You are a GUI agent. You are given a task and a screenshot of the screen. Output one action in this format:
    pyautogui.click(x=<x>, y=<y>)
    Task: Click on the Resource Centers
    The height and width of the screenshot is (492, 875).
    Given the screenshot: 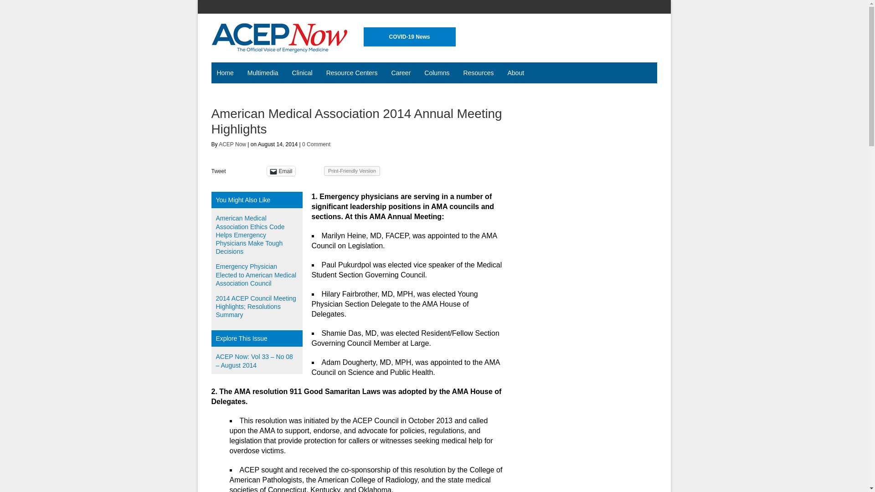 What is the action you would take?
    pyautogui.click(x=353, y=73)
    